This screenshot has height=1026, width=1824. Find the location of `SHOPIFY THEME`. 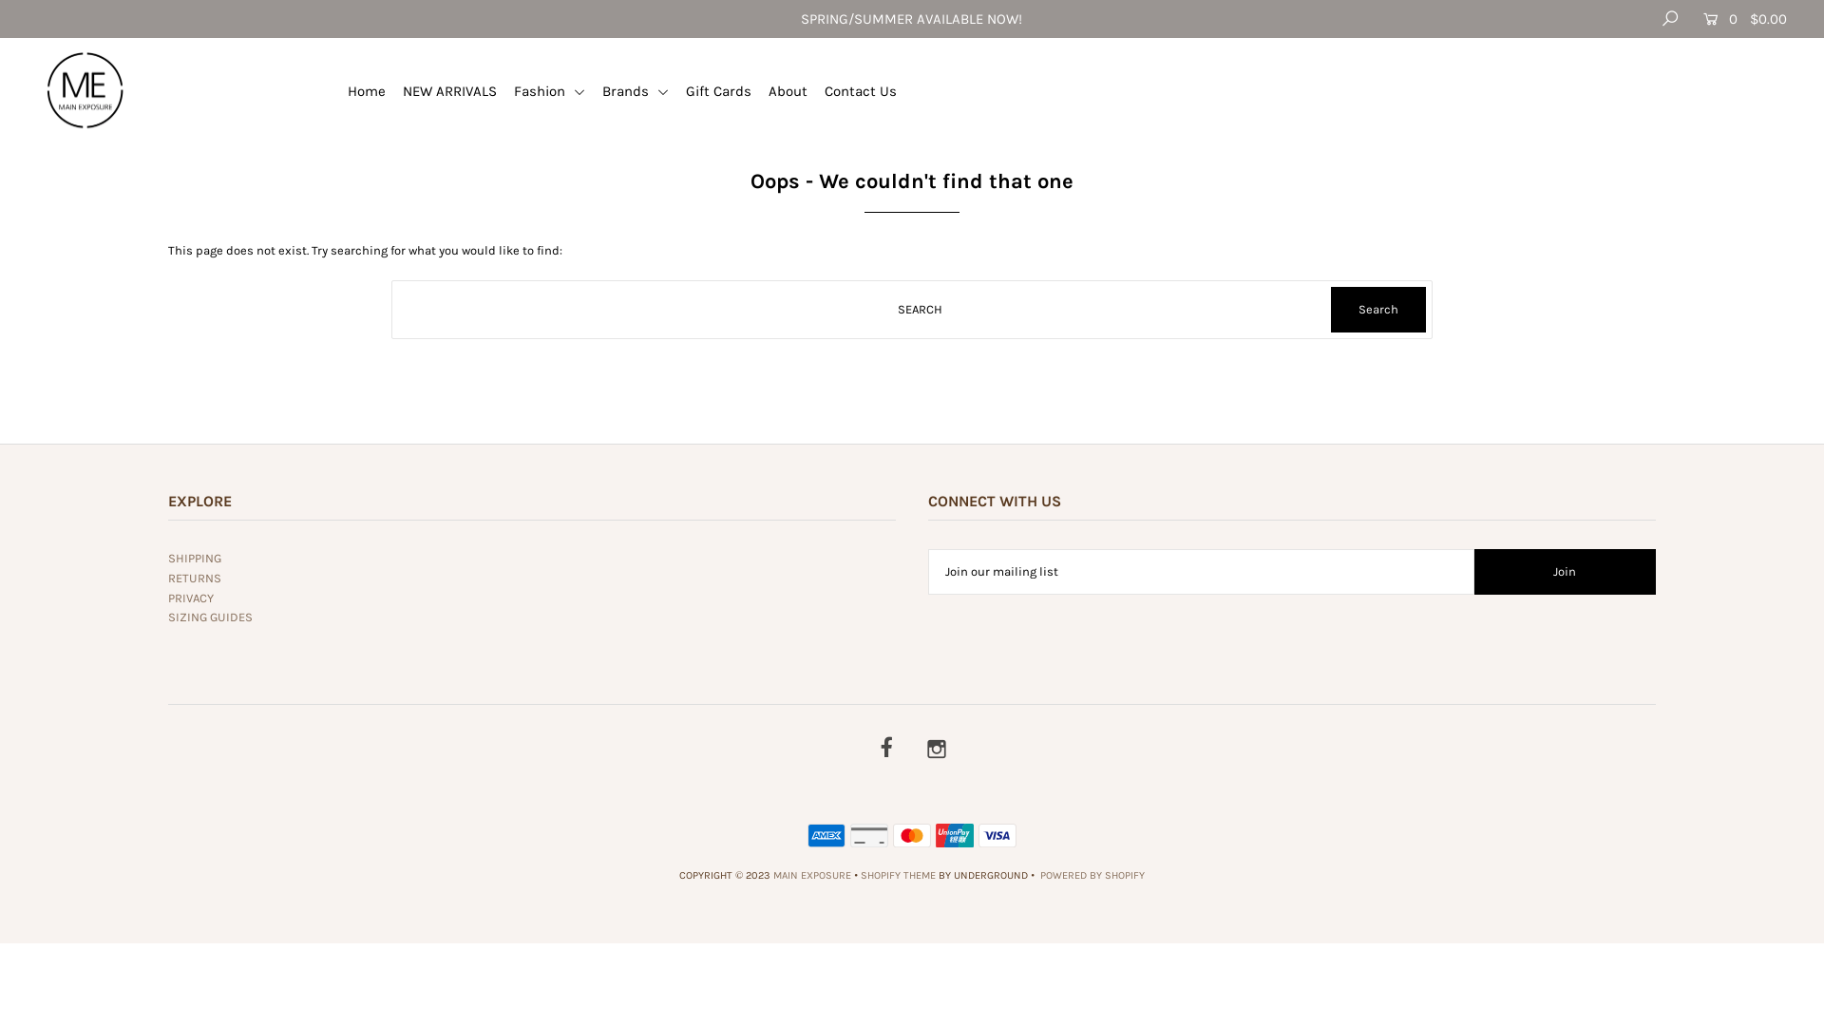

SHOPIFY THEME is located at coordinates (899, 876).